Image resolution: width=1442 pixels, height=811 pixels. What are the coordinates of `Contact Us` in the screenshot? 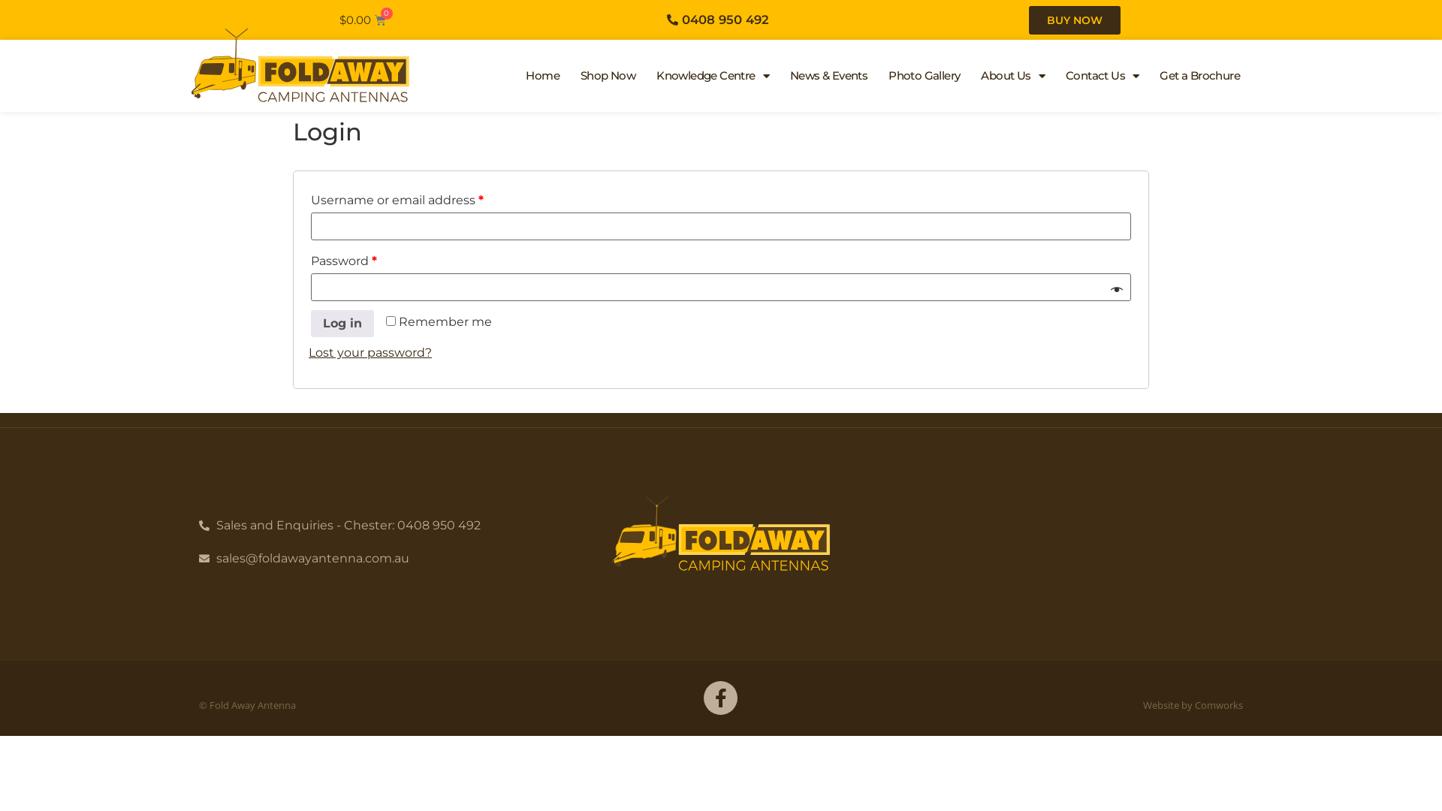 It's located at (1103, 76).